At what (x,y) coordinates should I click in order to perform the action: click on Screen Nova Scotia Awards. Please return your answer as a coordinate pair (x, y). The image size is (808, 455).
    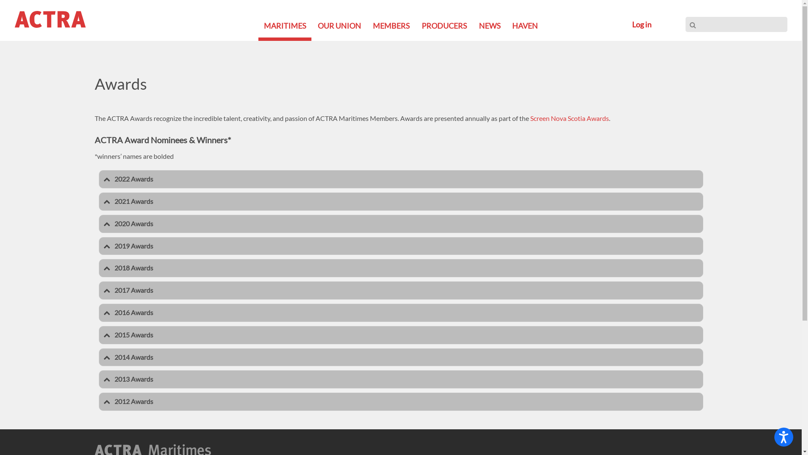
    Looking at the image, I should click on (570, 118).